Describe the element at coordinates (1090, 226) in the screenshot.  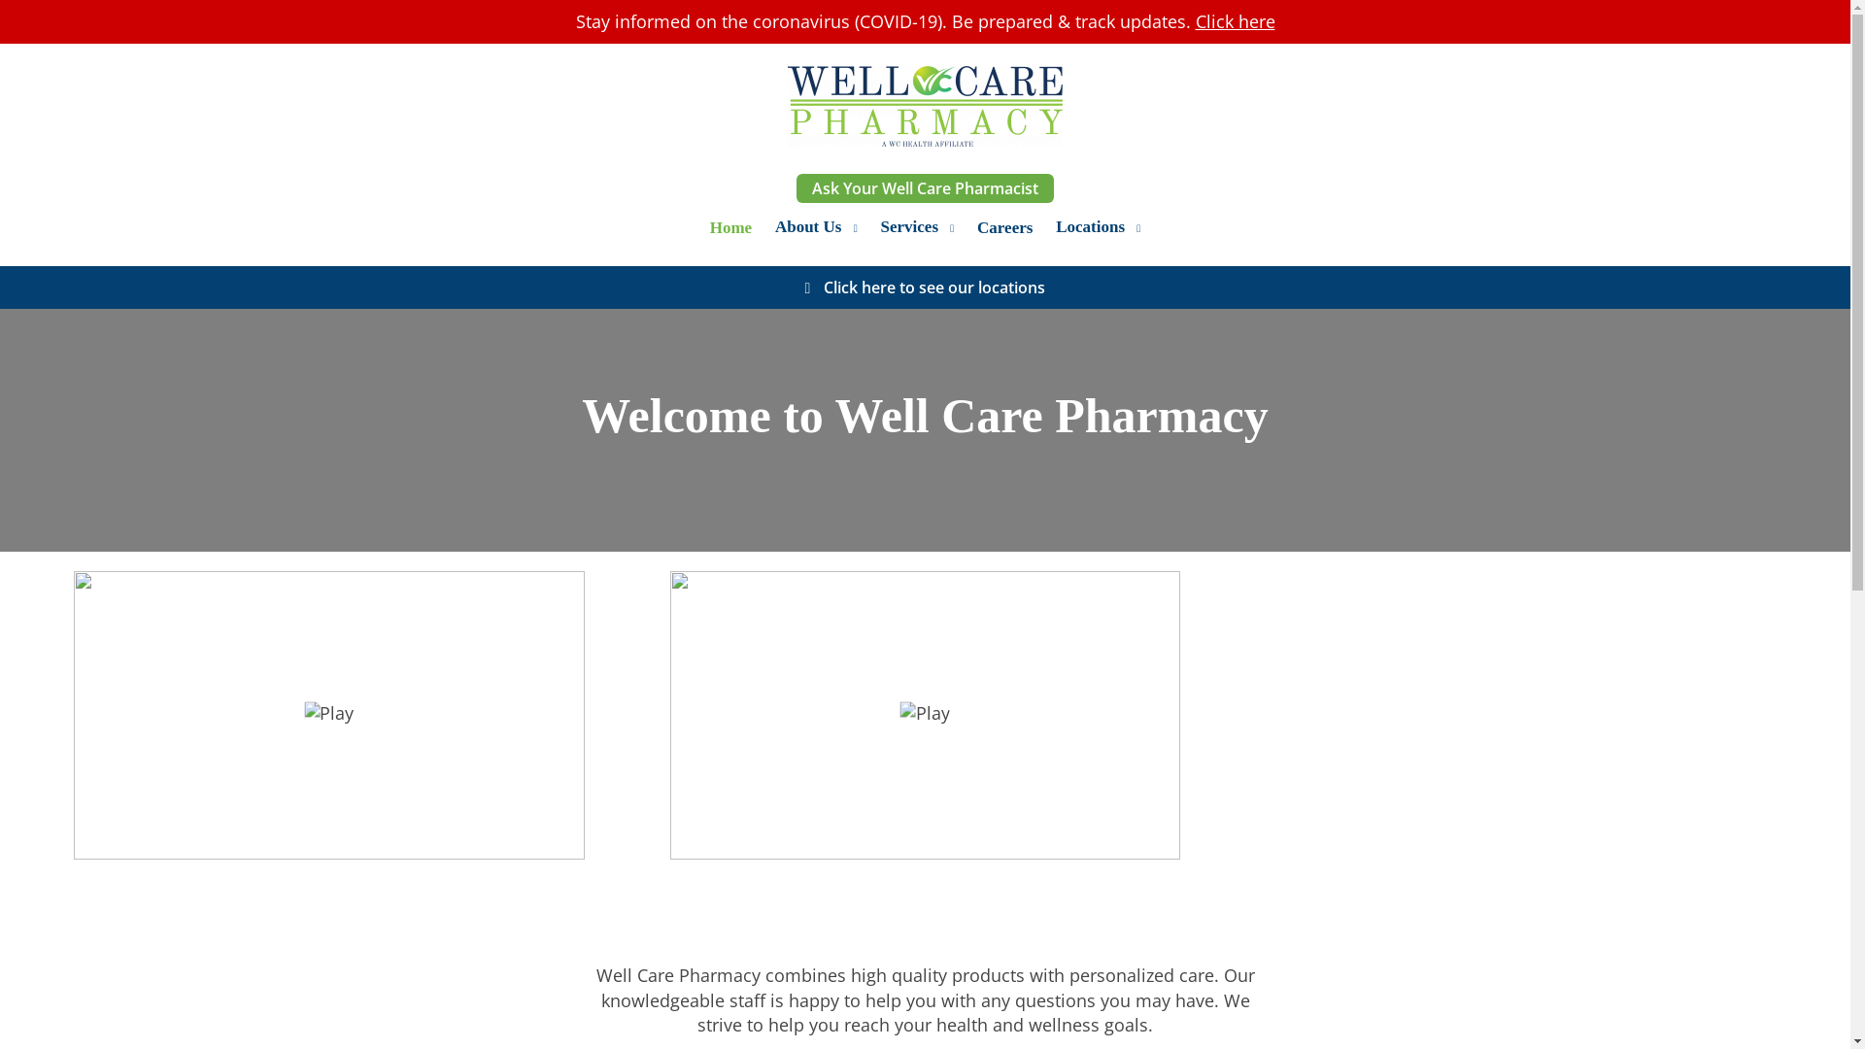
I see `Locations` at that location.